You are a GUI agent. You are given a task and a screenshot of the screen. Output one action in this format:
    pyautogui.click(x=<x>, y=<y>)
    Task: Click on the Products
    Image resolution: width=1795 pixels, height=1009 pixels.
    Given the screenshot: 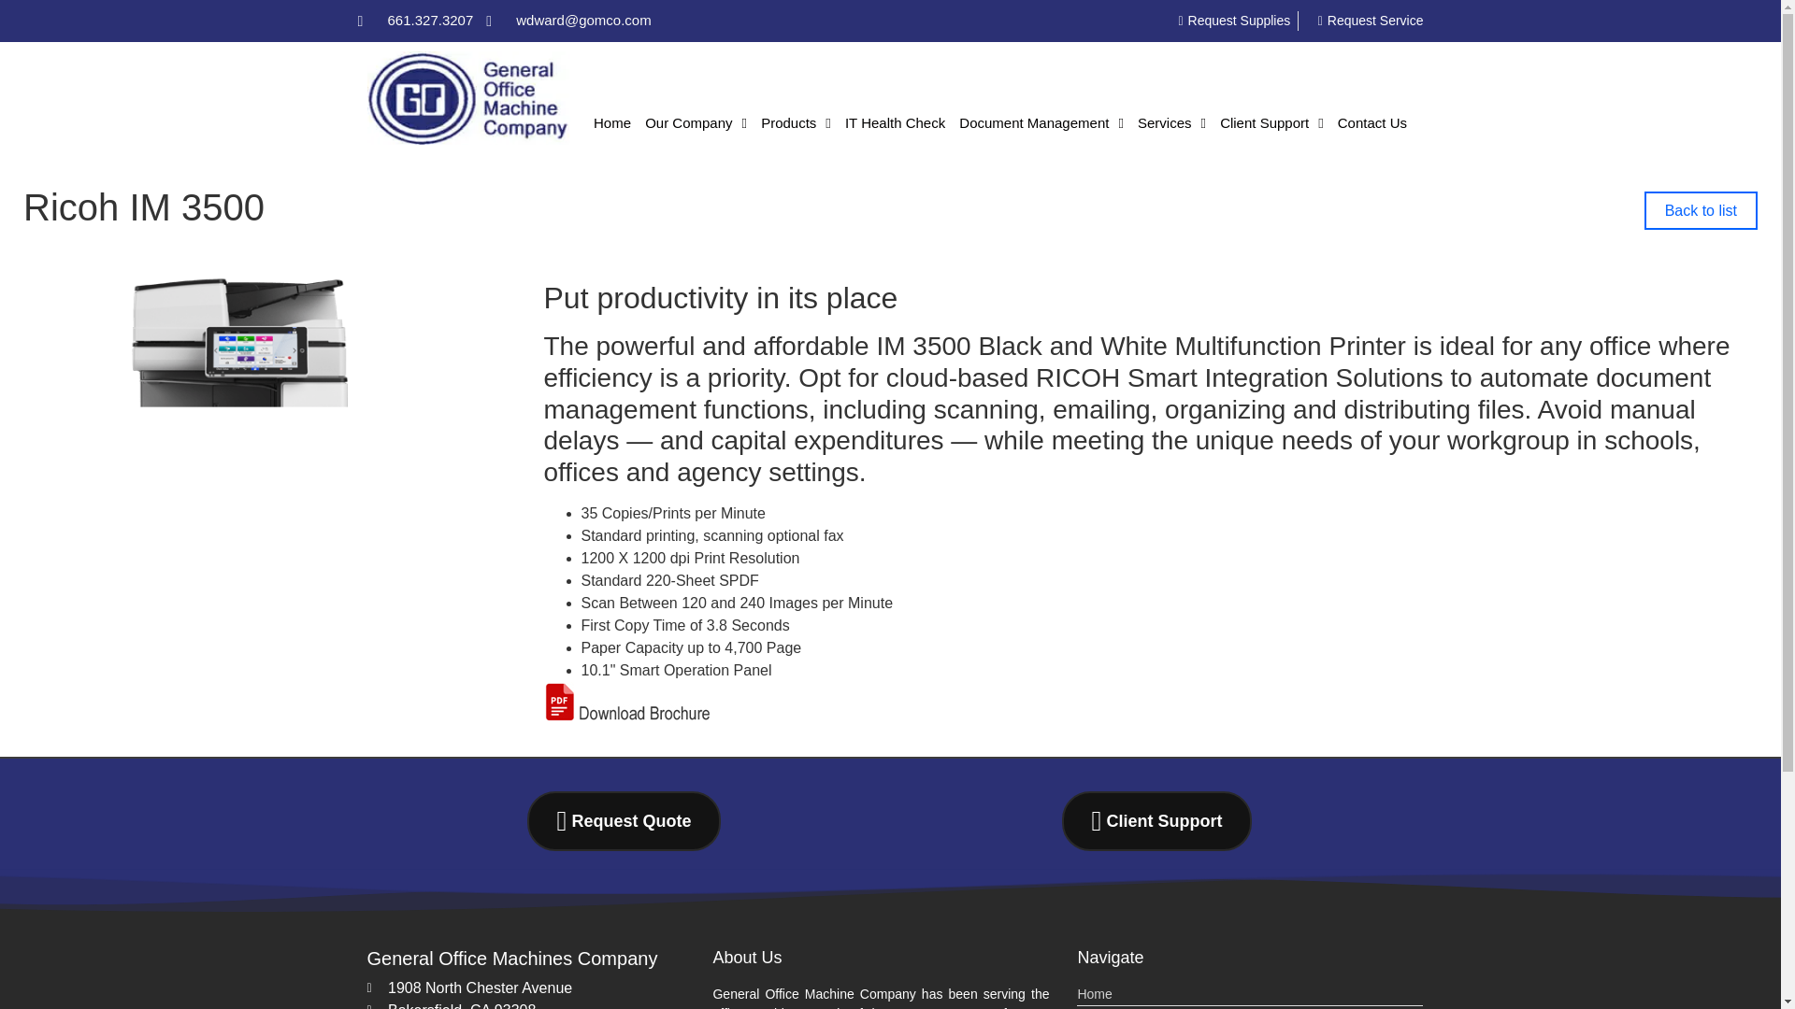 What is the action you would take?
    pyautogui.click(x=796, y=123)
    